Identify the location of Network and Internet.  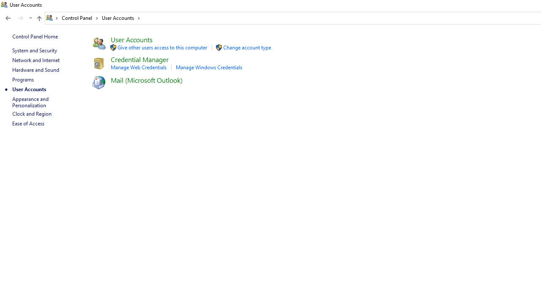
(36, 60).